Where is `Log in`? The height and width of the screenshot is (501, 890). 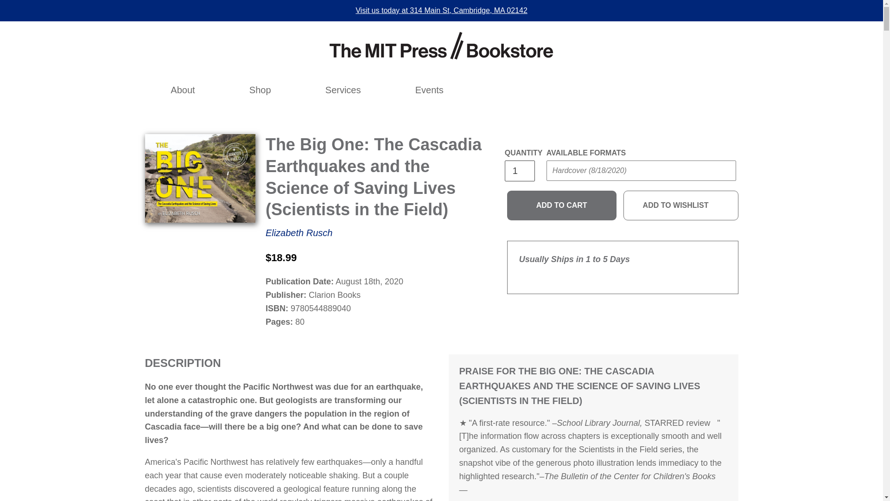
Log in is located at coordinates (625, 90).